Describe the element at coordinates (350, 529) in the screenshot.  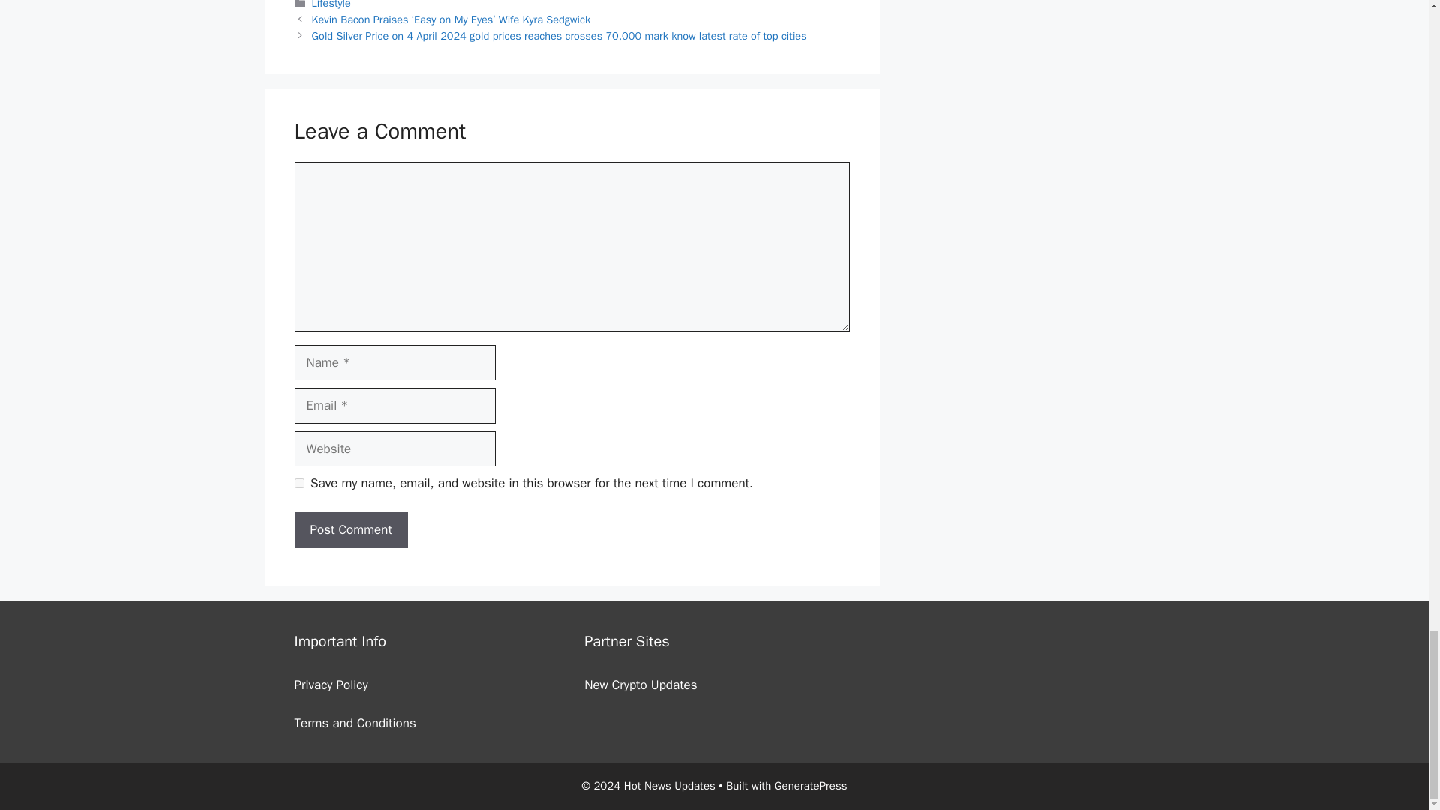
I see `Post Comment` at that location.